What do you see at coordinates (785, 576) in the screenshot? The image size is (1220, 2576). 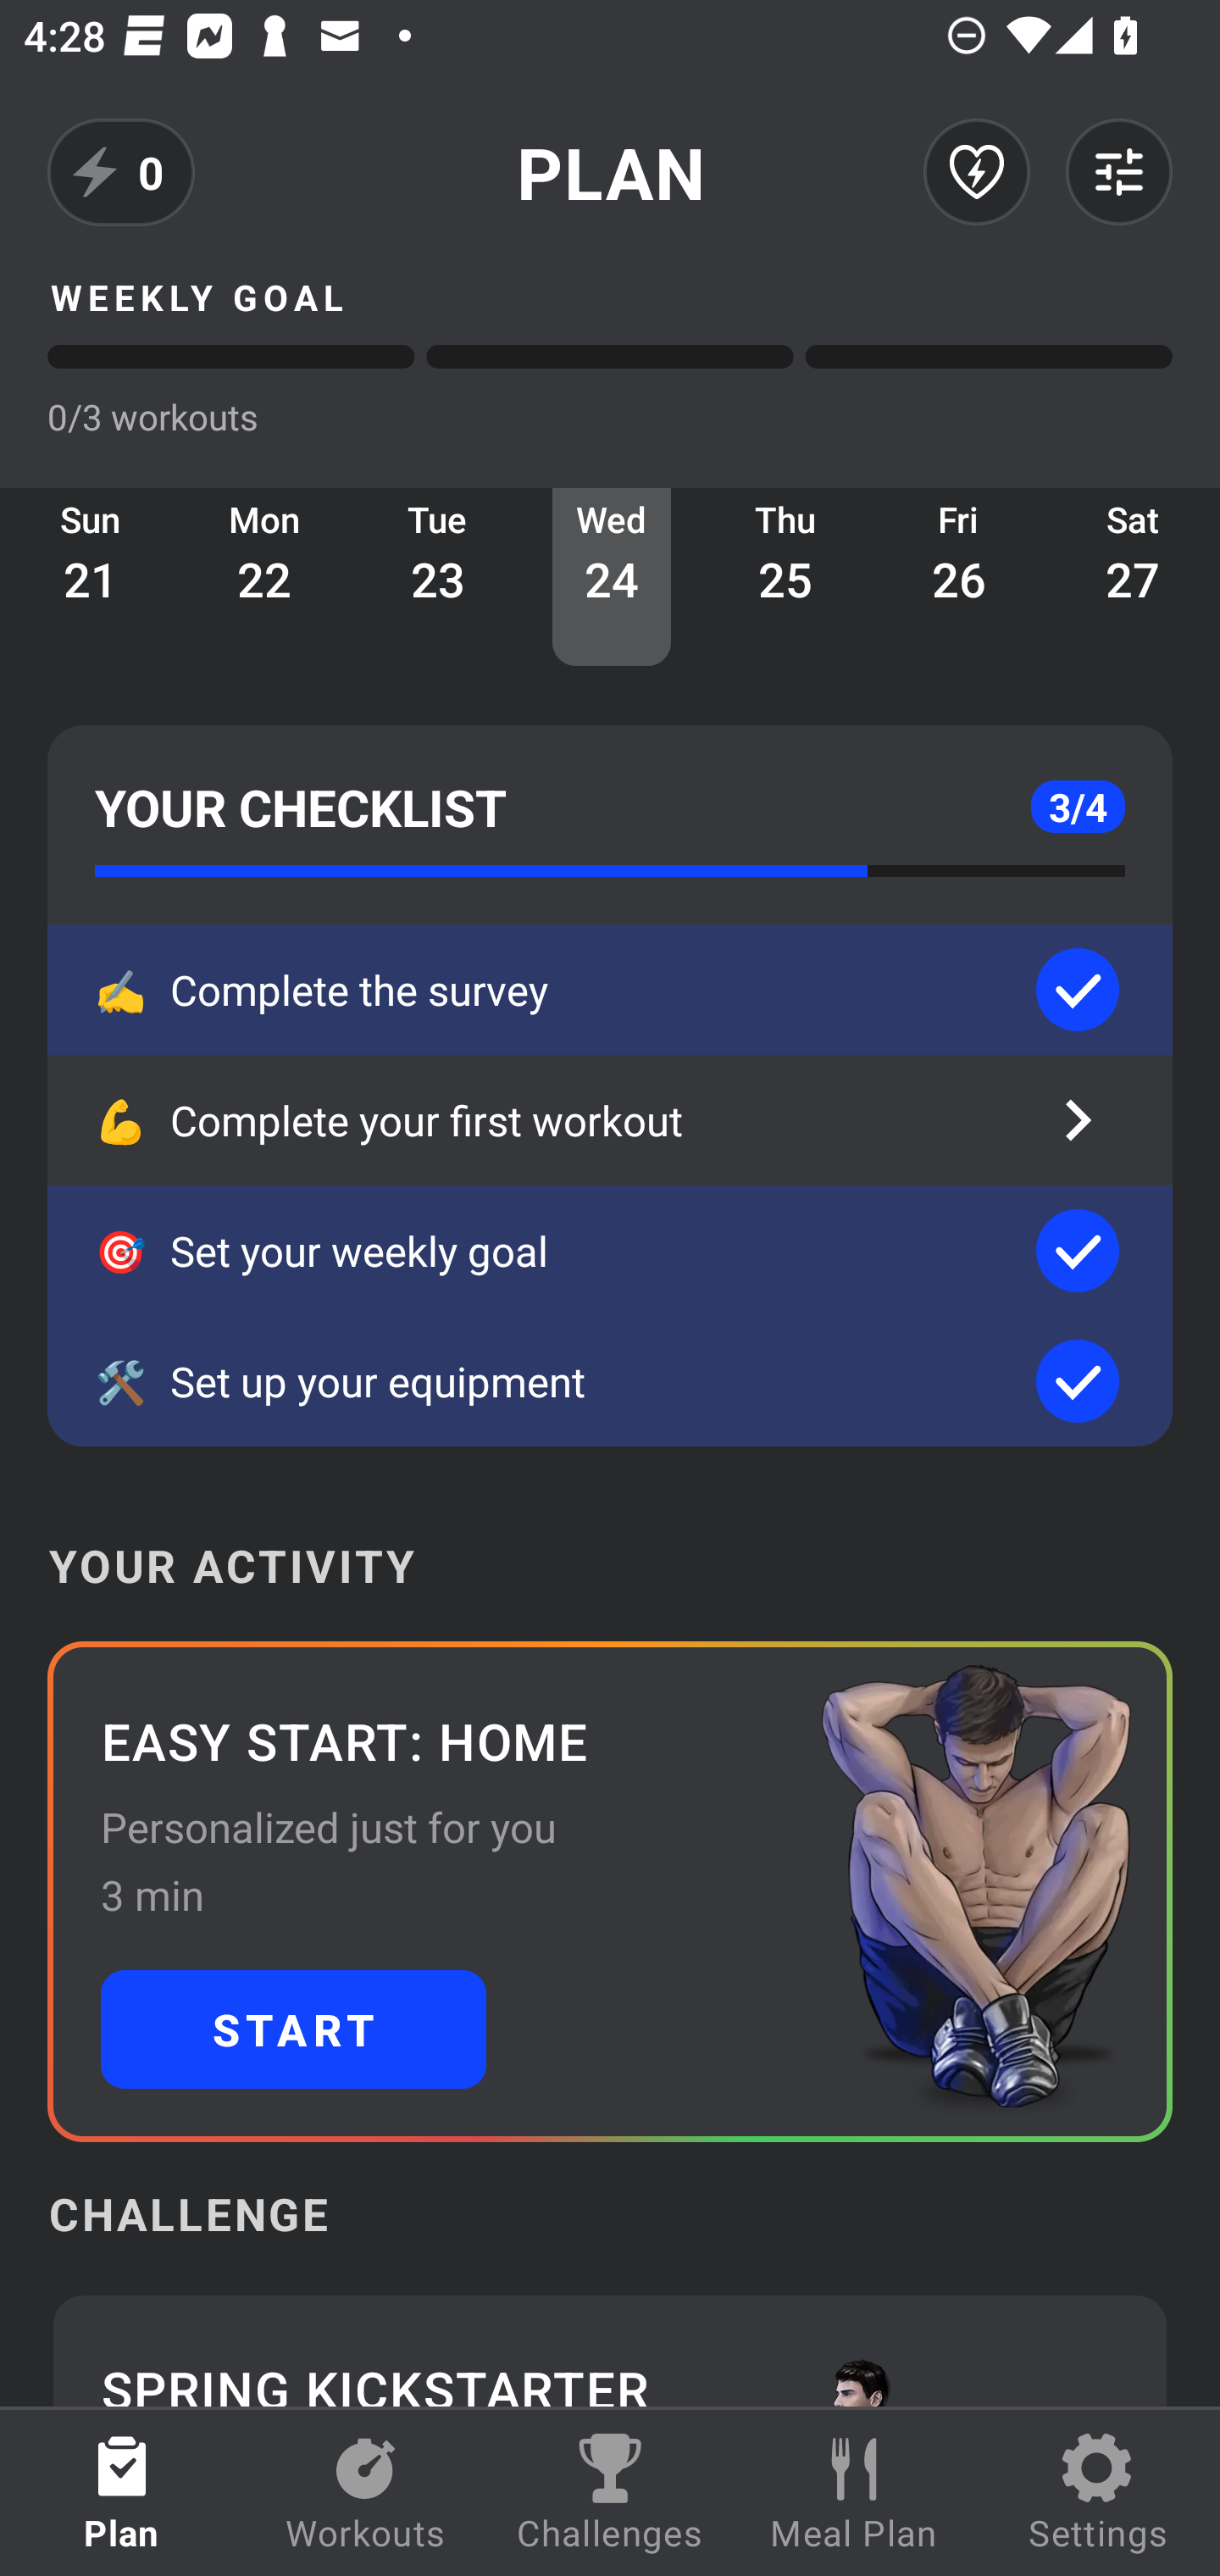 I see `Thu 25` at bounding box center [785, 576].